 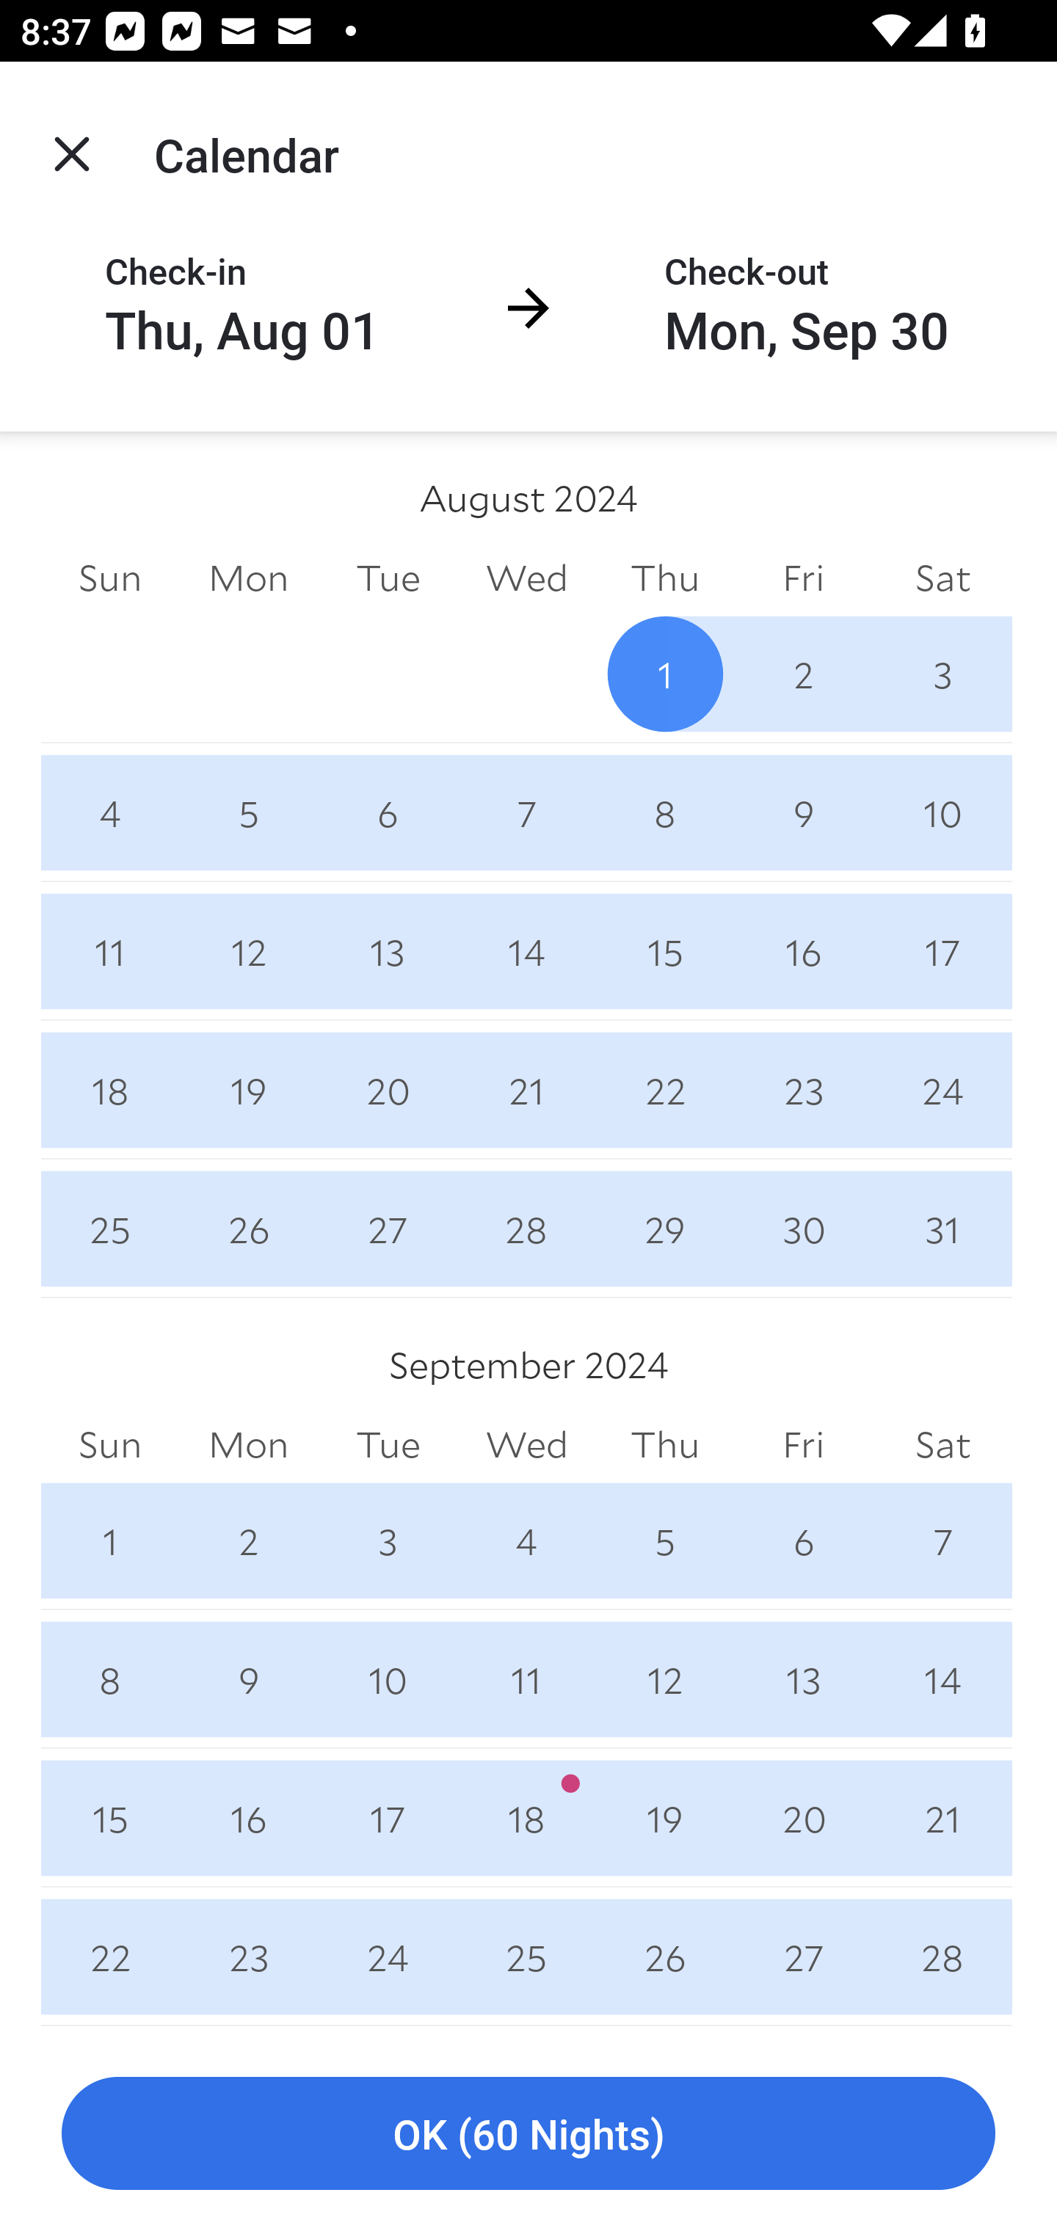 What do you see at coordinates (527, 951) in the screenshot?
I see `14 14 August 2024` at bounding box center [527, 951].